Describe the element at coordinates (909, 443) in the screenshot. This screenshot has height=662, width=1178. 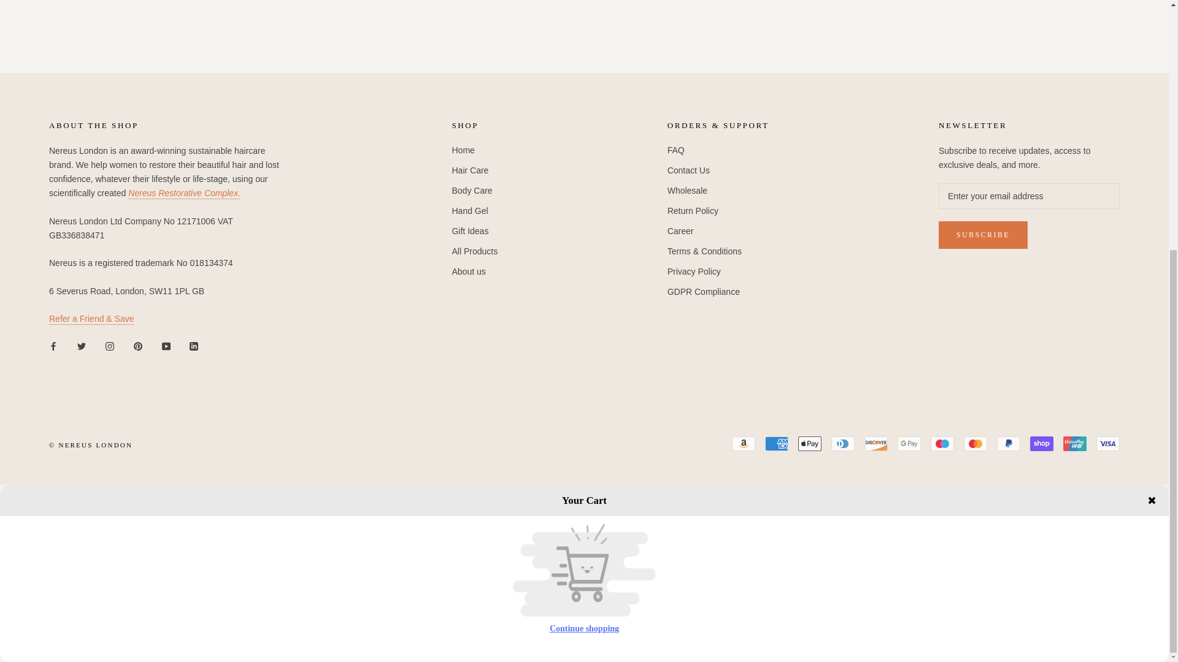
I see `Google Pay` at that location.